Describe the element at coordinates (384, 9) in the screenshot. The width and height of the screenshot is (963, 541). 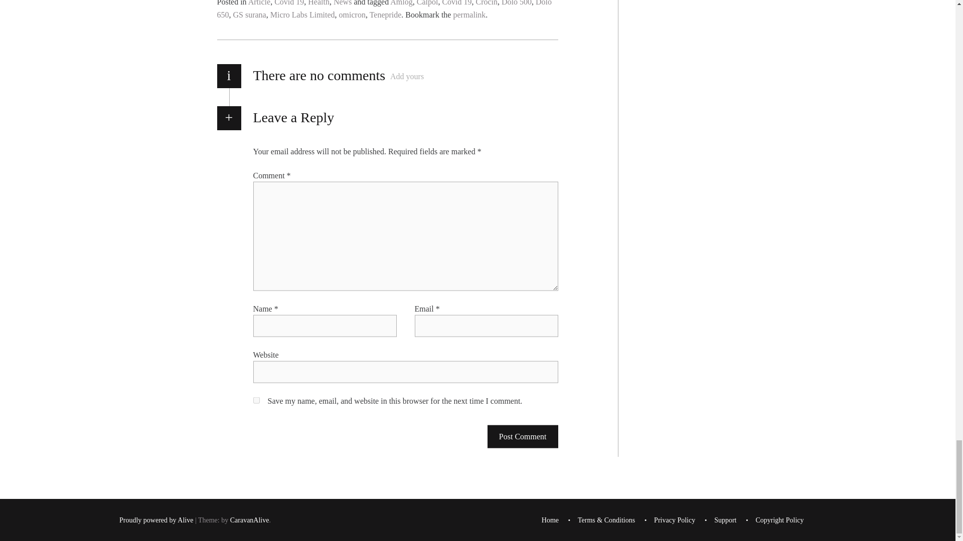
I see `Dolo 650` at that location.